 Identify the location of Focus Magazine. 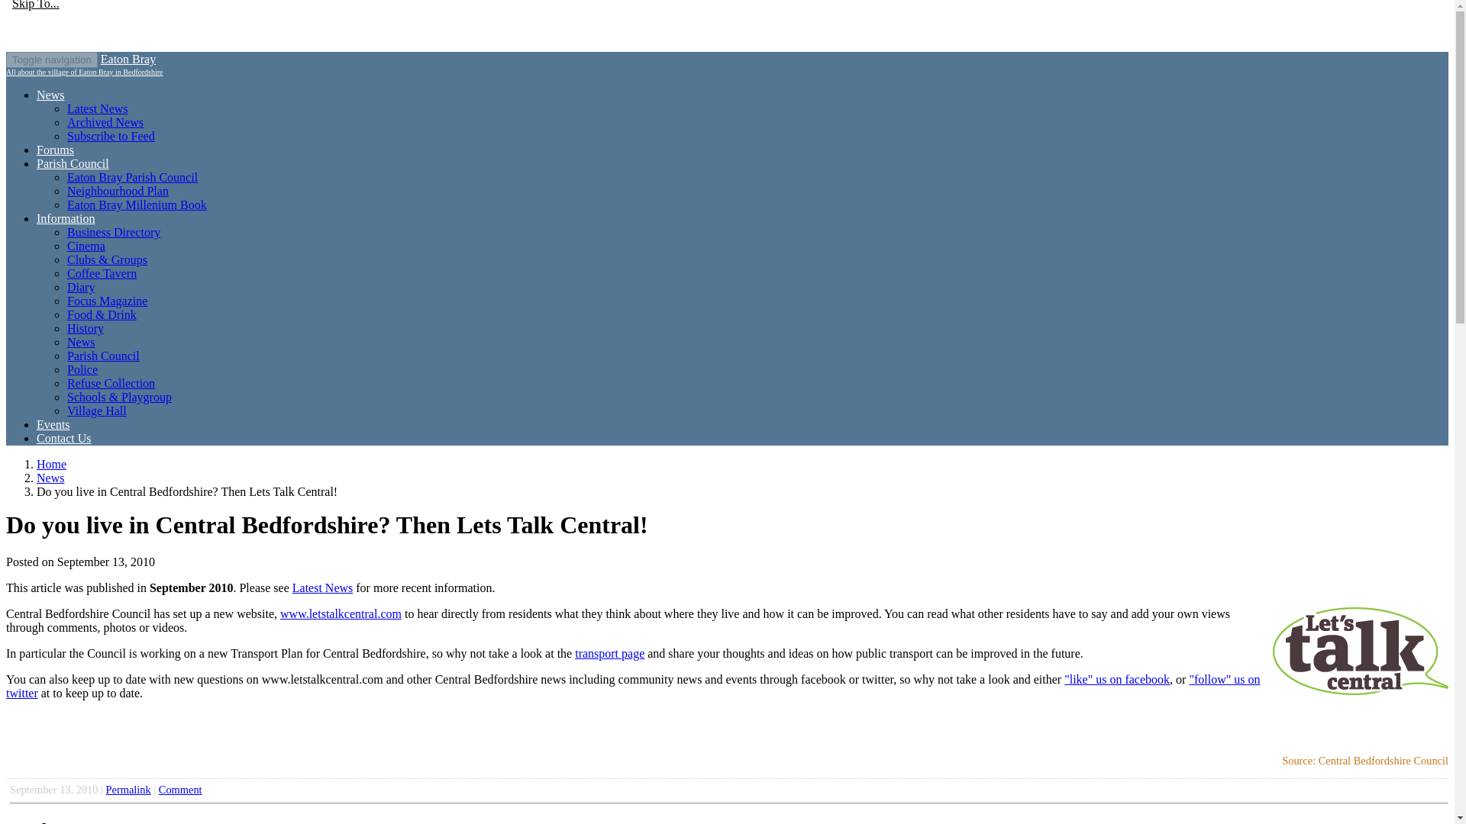
(107, 301).